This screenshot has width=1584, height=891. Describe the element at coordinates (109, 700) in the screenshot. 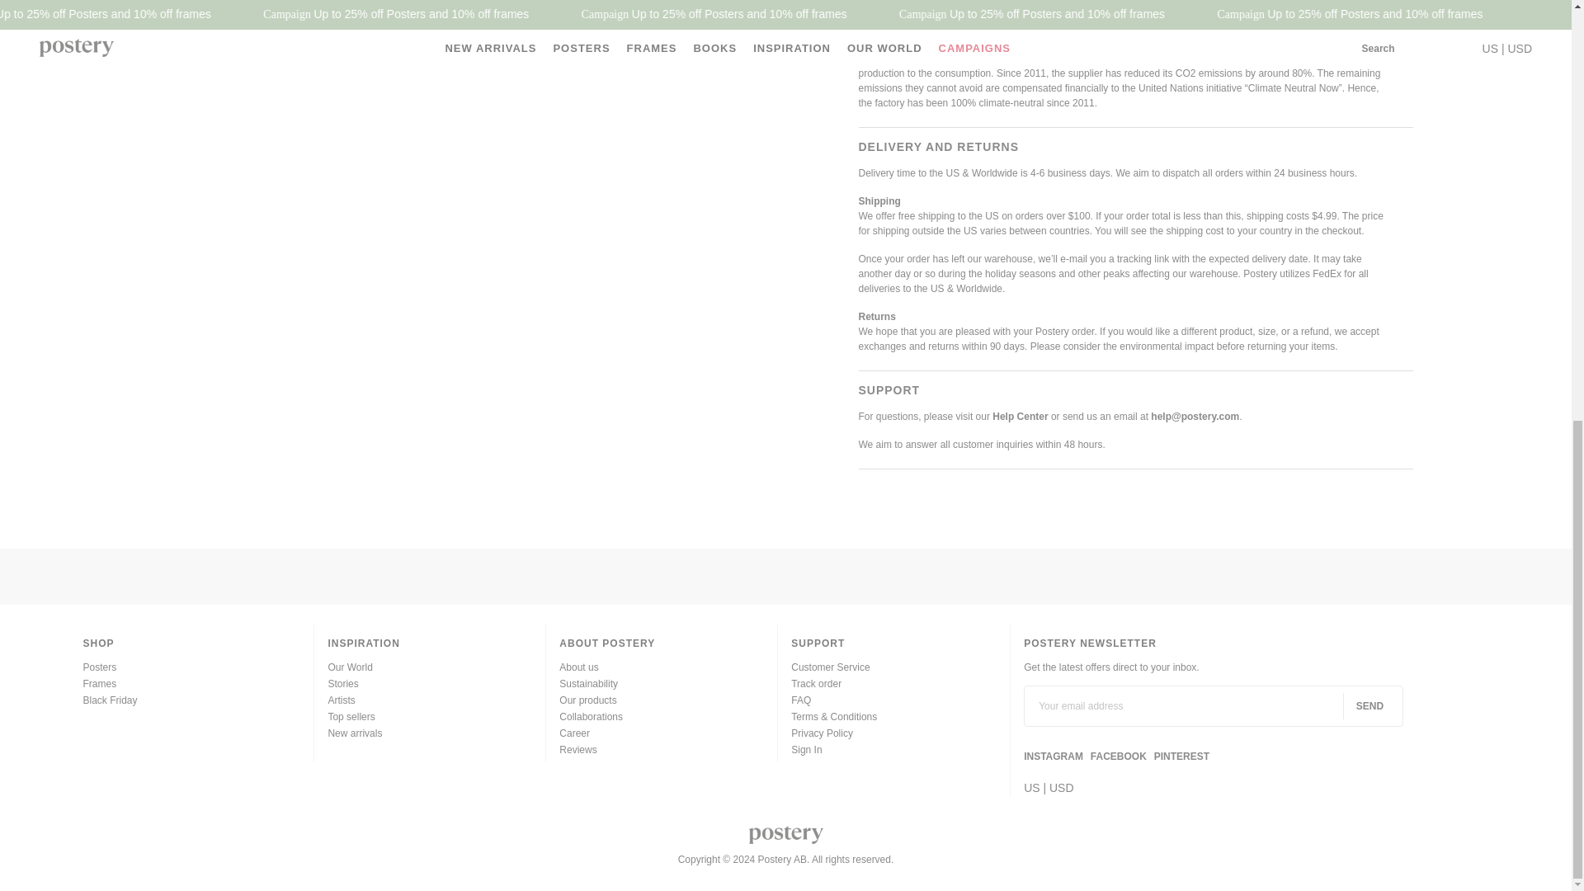

I see `Black Friday Posters` at that location.